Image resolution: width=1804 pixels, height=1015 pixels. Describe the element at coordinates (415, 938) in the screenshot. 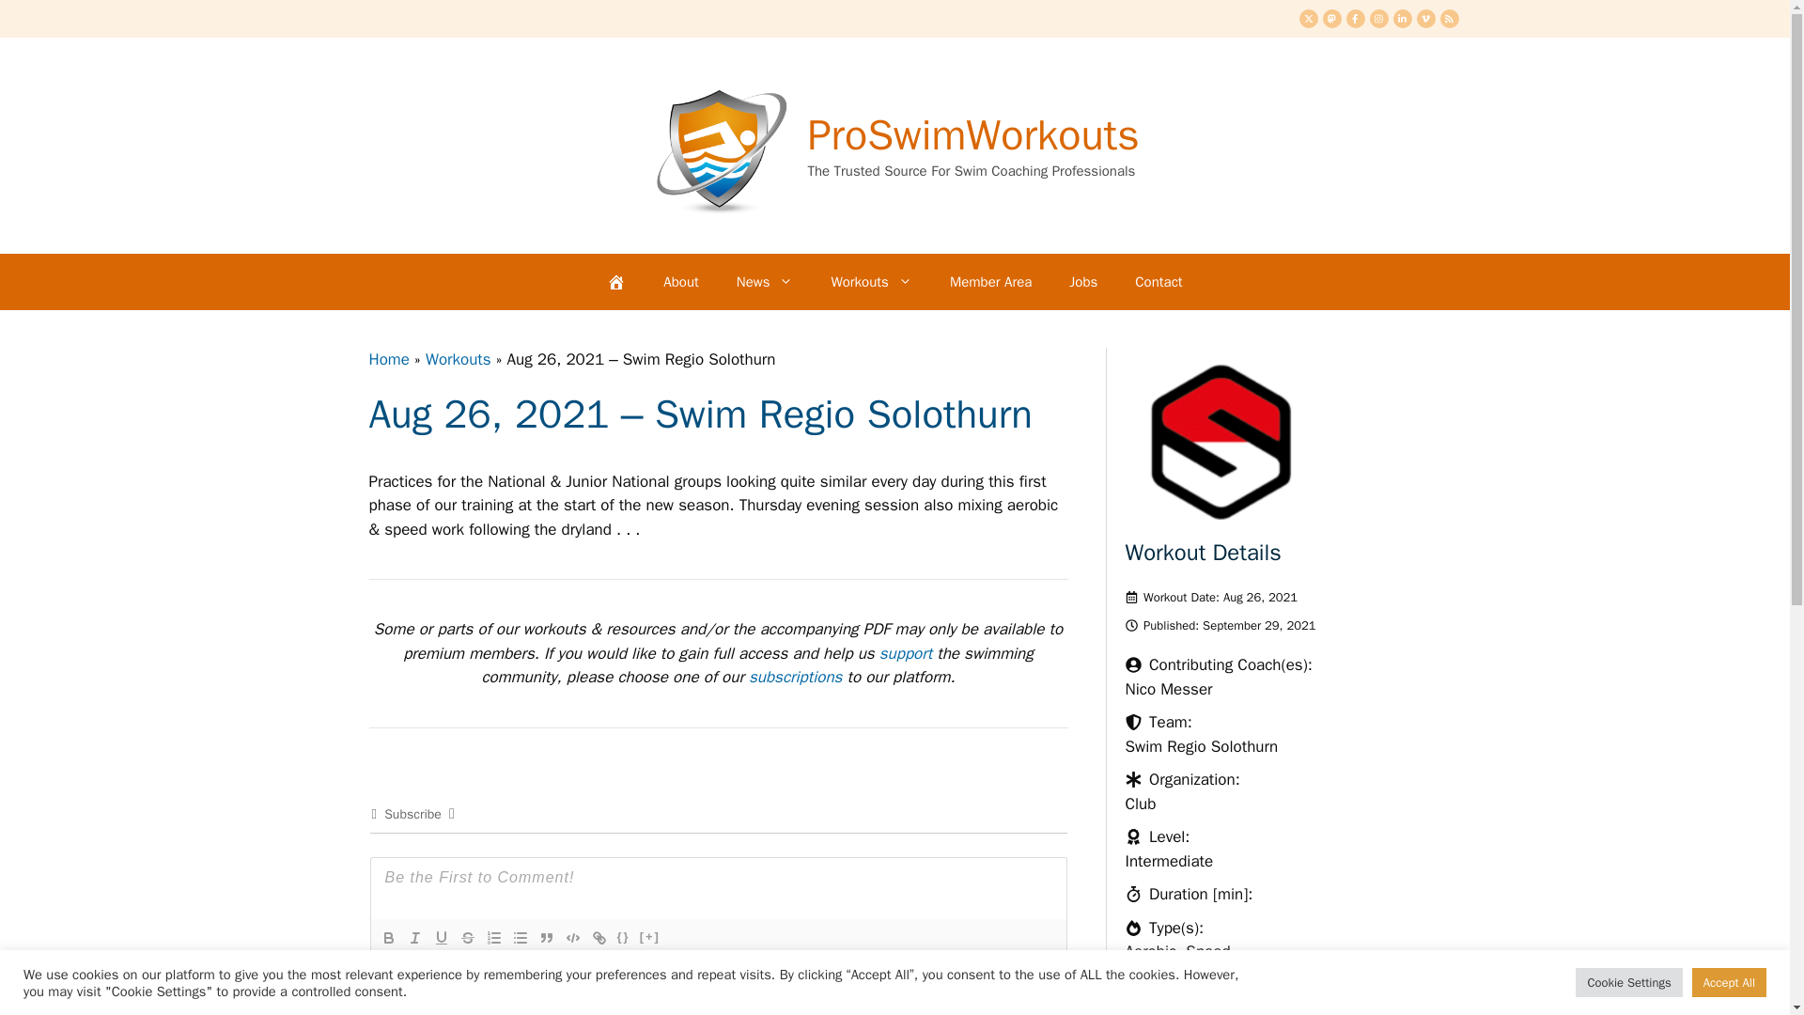

I see `Italic` at that location.